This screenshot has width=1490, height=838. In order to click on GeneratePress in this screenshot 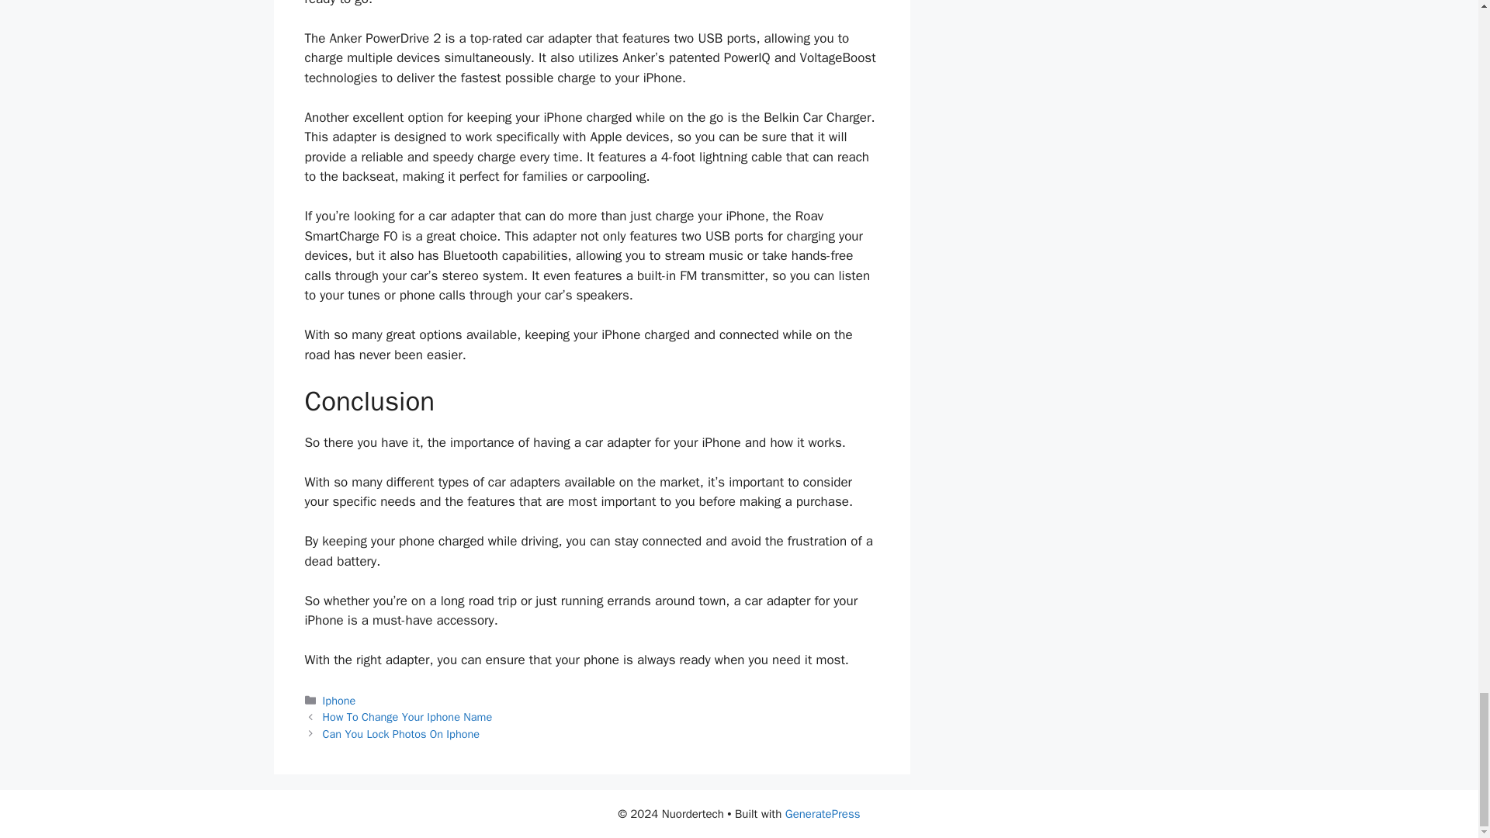, I will do `click(823, 814)`.